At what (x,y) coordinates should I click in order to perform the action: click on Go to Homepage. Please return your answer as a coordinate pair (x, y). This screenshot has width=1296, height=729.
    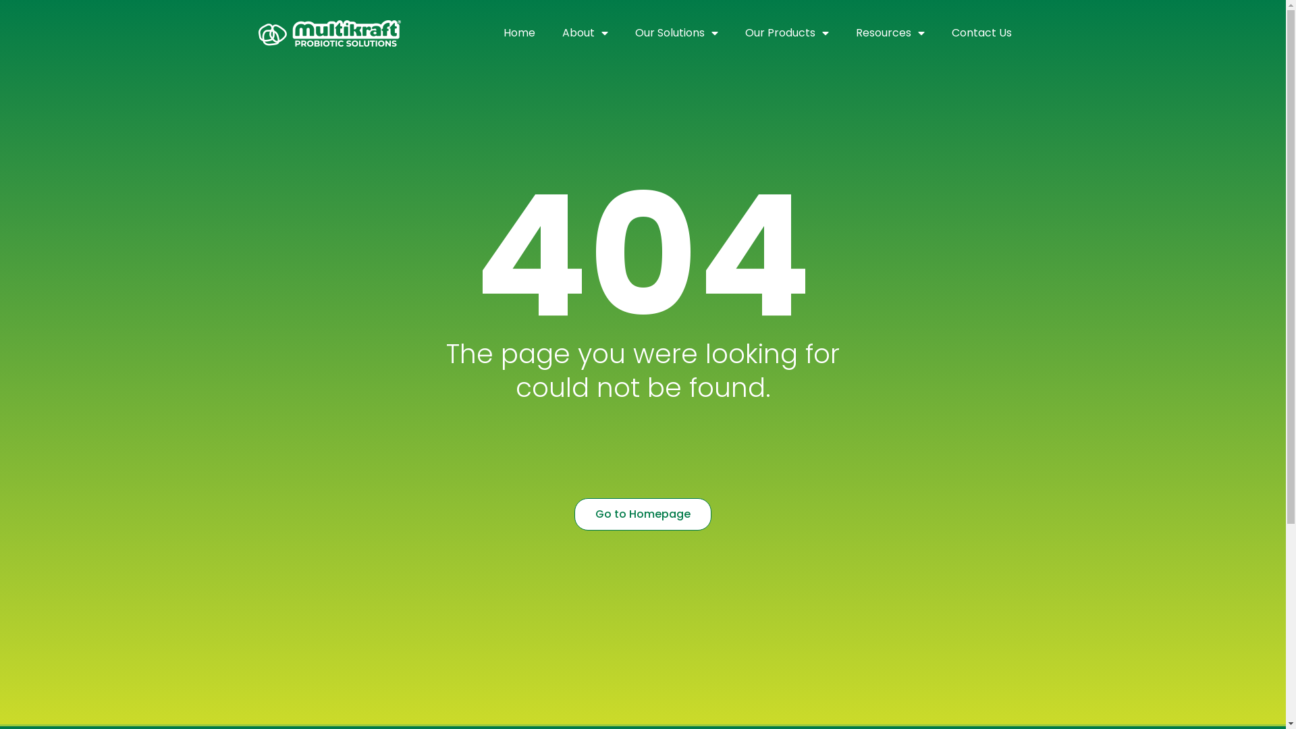
    Looking at the image, I should click on (643, 514).